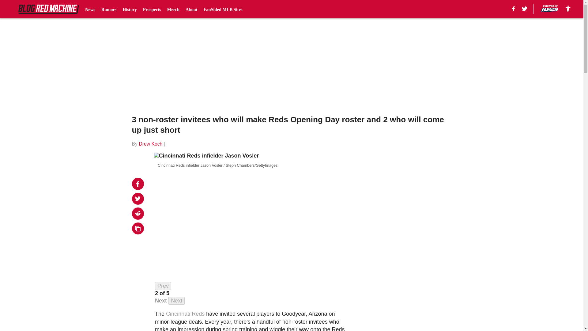  What do you see at coordinates (163, 286) in the screenshot?
I see `Prev` at bounding box center [163, 286].